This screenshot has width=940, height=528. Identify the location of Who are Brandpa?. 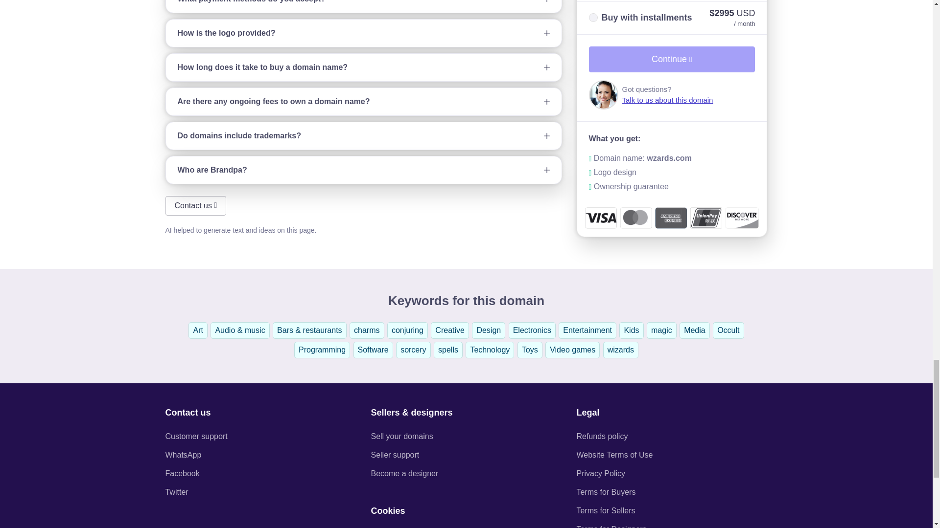
(363, 170).